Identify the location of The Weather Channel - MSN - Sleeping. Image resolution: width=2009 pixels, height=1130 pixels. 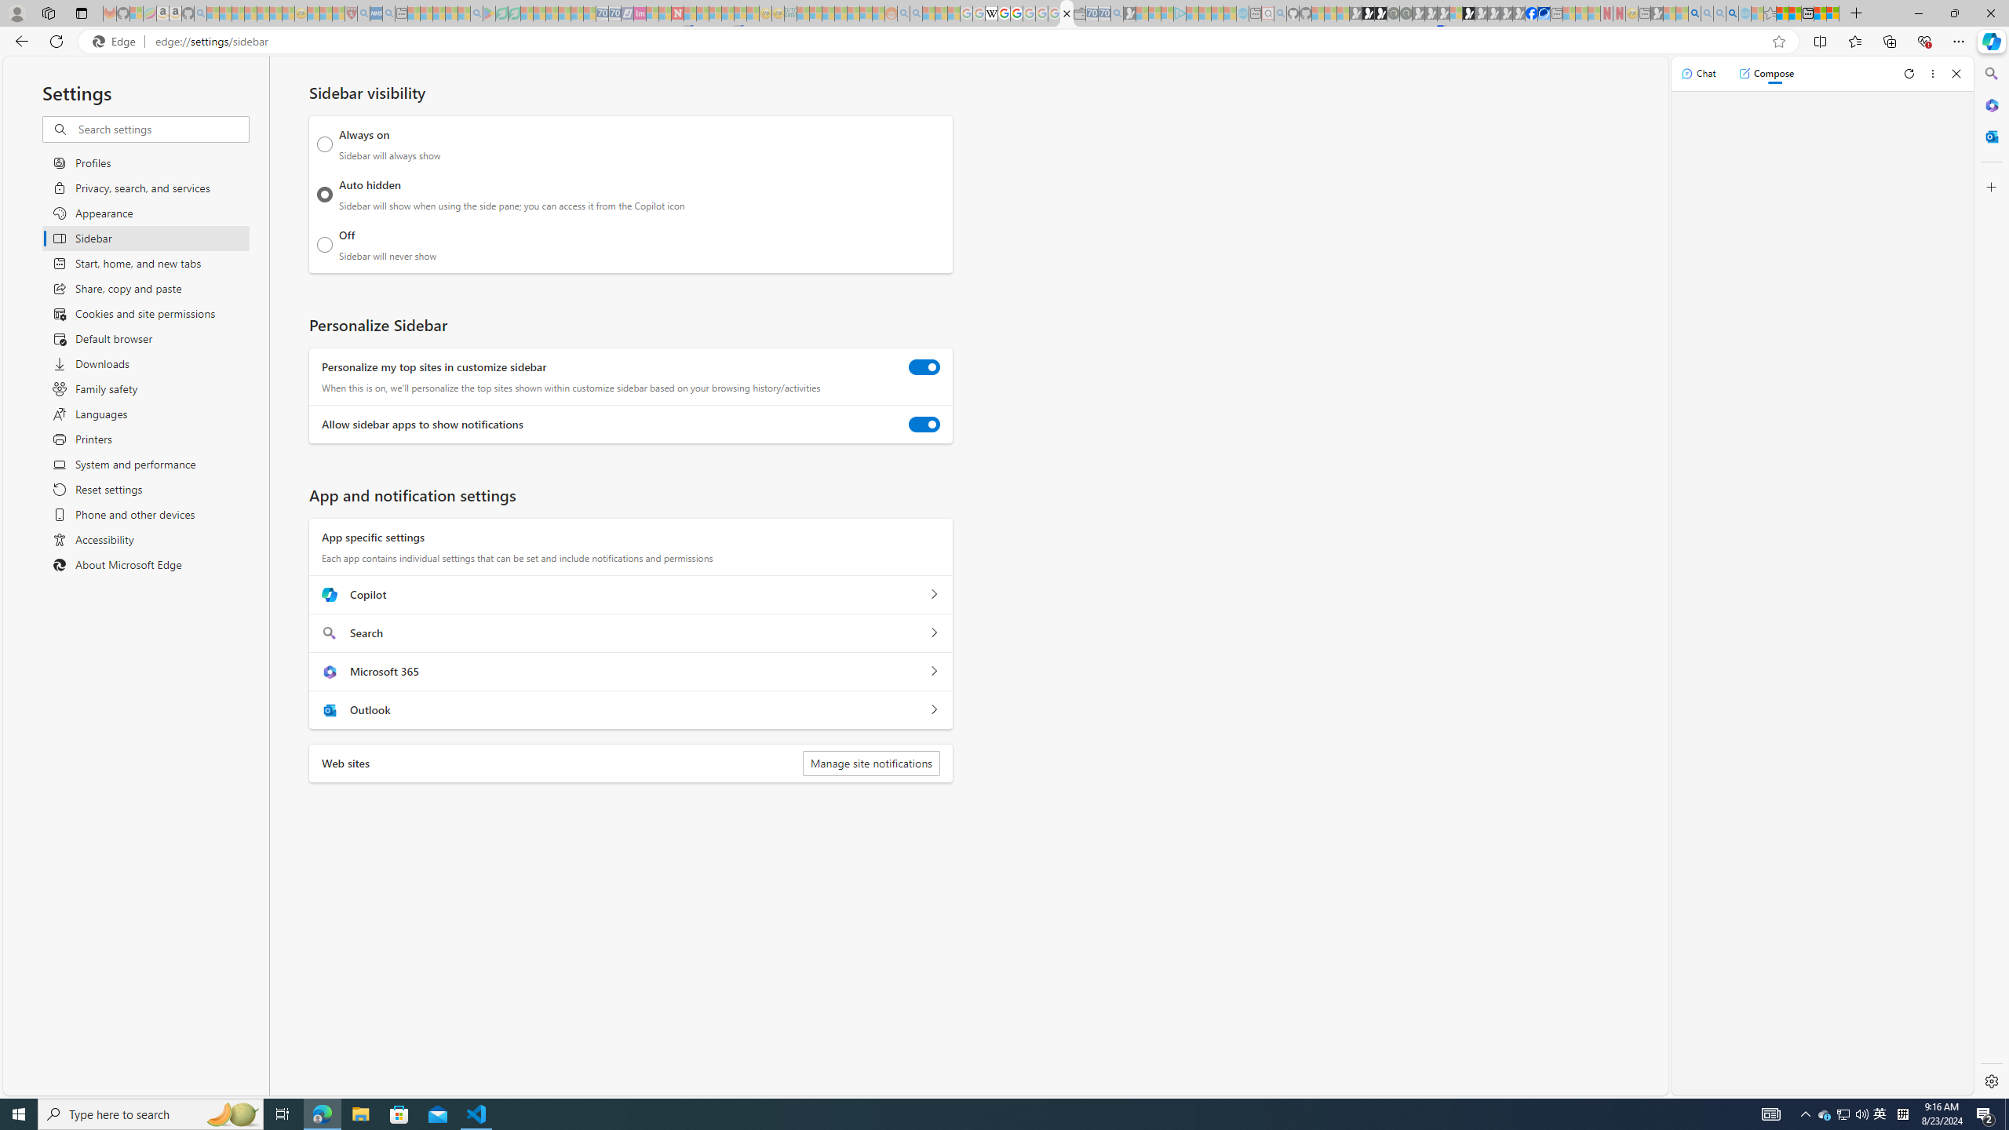
(238, 13).